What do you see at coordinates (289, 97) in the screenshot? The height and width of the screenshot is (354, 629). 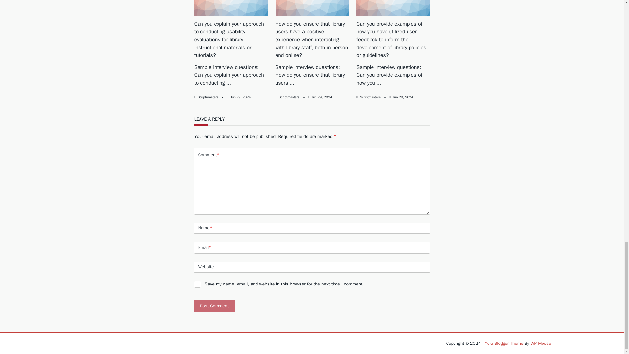 I see `Scriptmasters` at bounding box center [289, 97].